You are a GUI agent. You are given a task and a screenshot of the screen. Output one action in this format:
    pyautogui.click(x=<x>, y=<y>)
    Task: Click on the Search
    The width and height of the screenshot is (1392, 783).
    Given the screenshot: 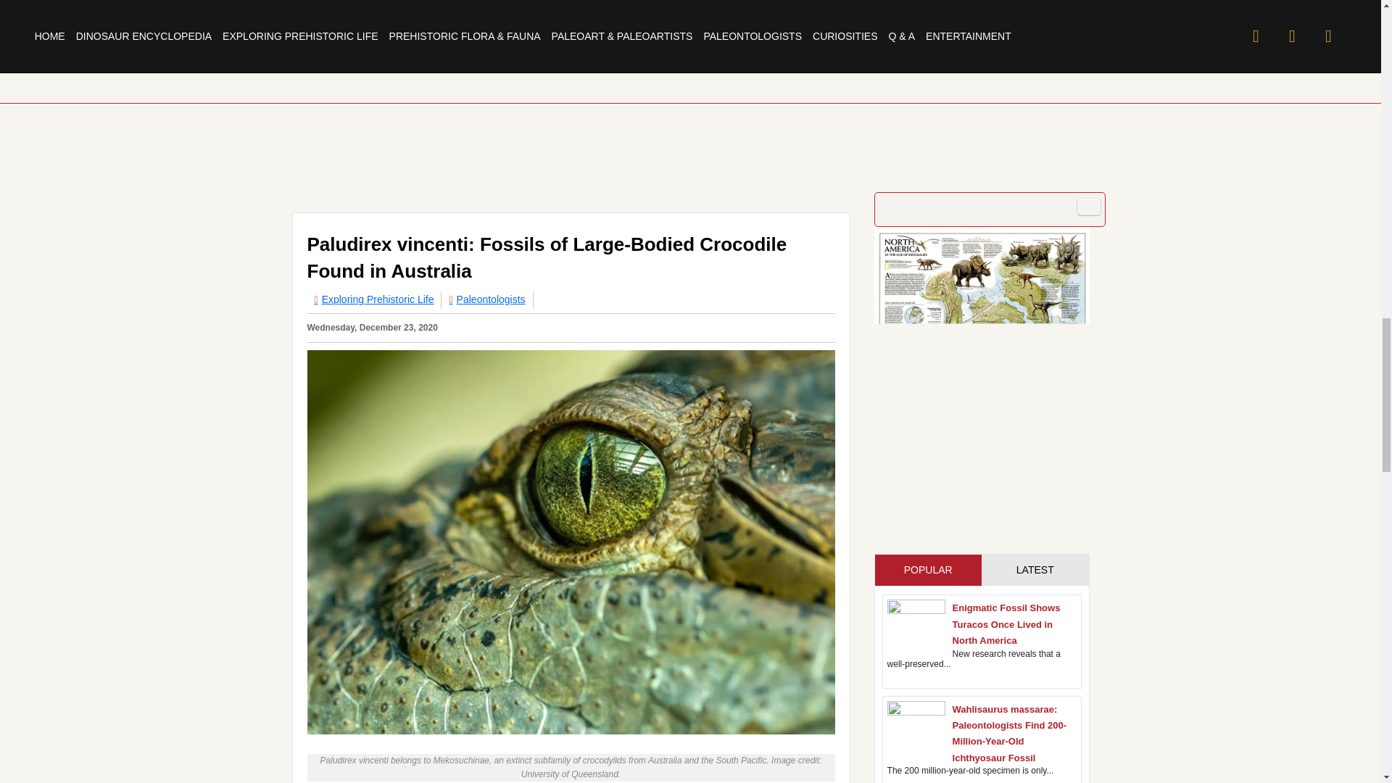 What is the action you would take?
    pyautogui.click(x=1088, y=207)
    